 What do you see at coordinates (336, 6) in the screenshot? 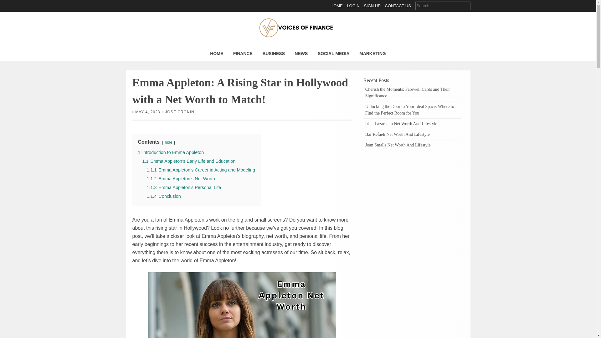
I see `HOME` at bounding box center [336, 6].